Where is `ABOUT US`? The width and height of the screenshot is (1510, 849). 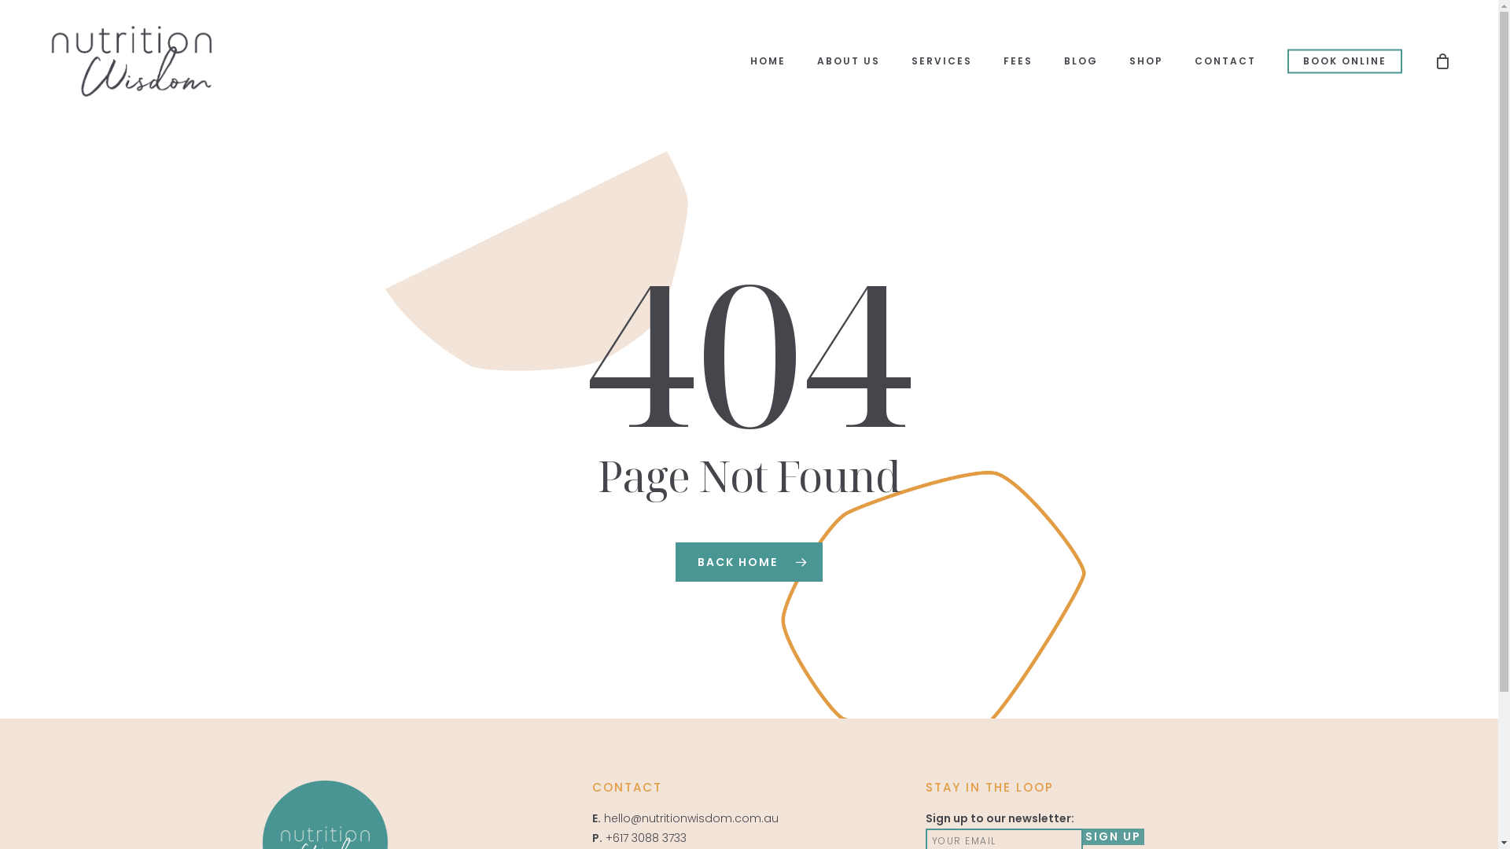
ABOUT US is located at coordinates (849, 61).